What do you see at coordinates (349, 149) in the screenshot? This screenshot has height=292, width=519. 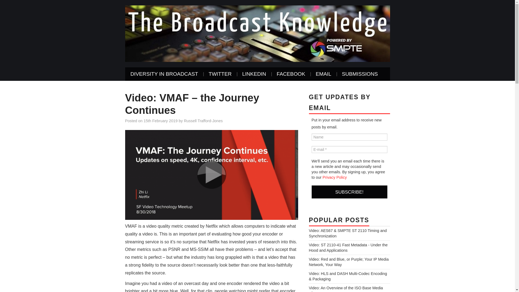 I see `E-mail` at bounding box center [349, 149].